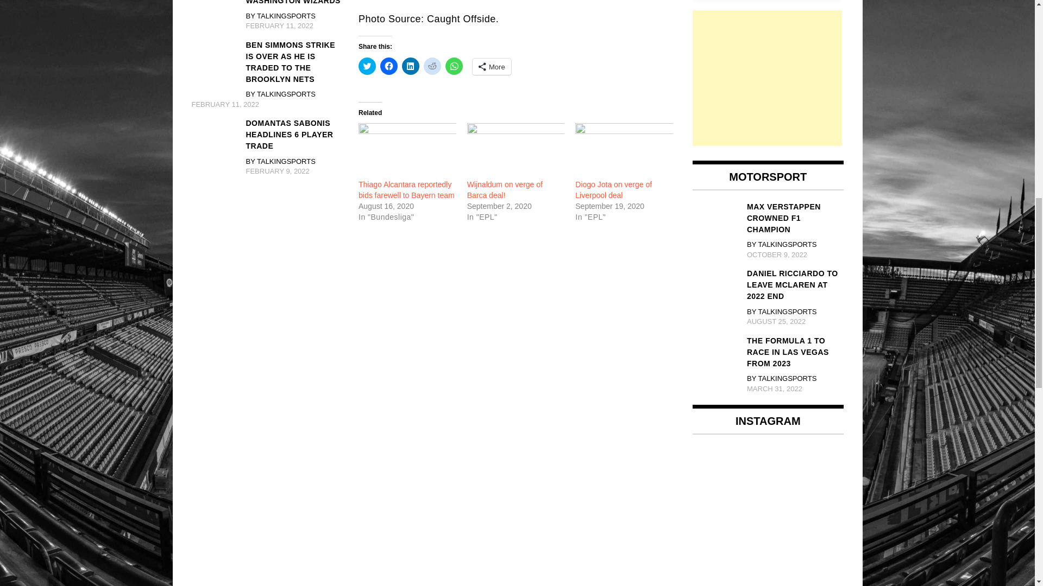 Image resolution: width=1043 pixels, height=586 pixels. I want to click on Click to share on Facebook, so click(389, 66).